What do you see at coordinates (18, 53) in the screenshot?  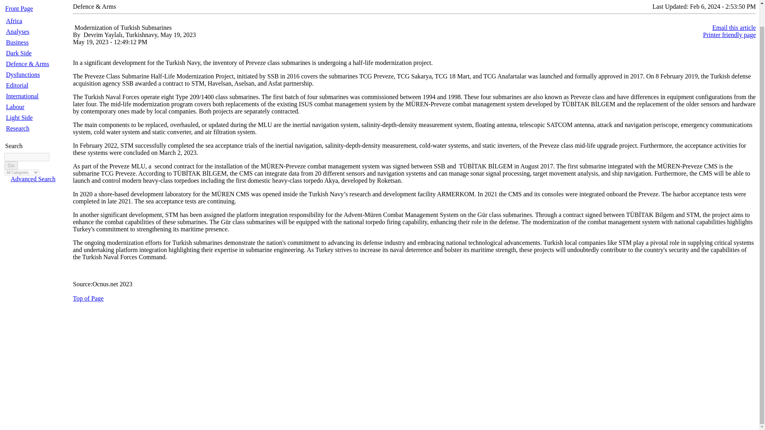 I see `Dark Side` at bounding box center [18, 53].